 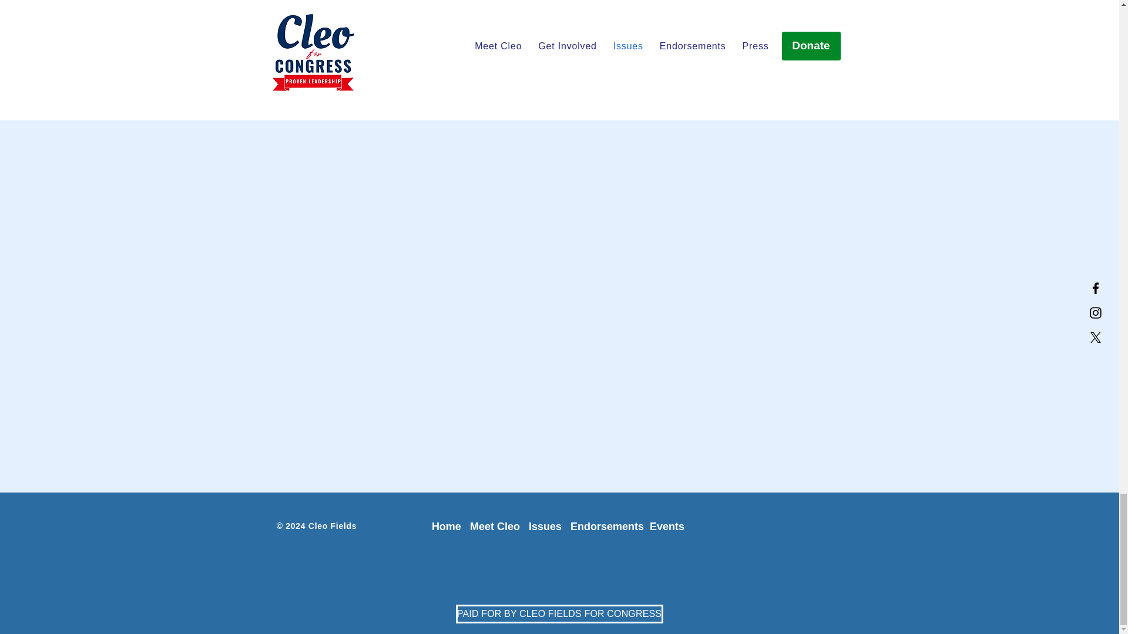 What do you see at coordinates (546, 526) in the screenshot?
I see `Issues ` at bounding box center [546, 526].